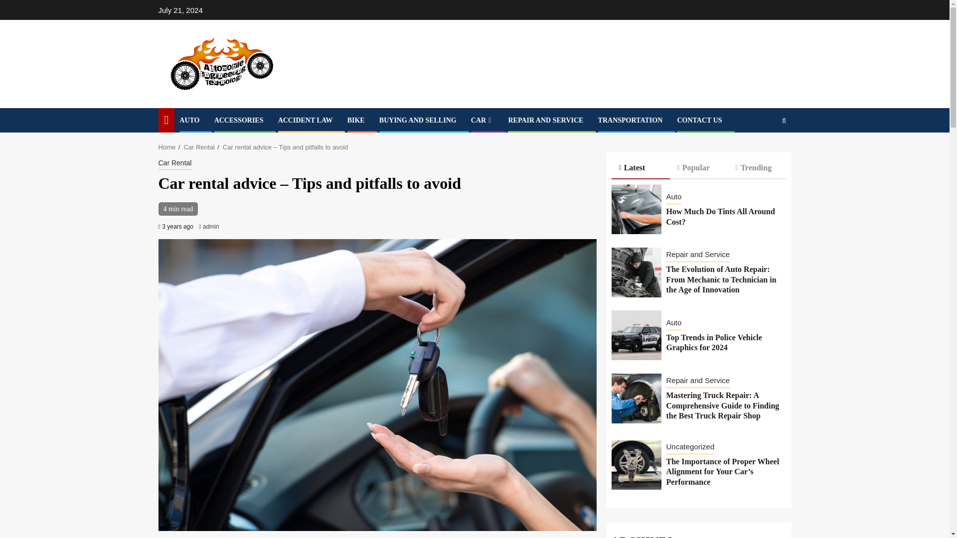 This screenshot has width=957, height=538. Describe the element at coordinates (175, 163) in the screenshot. I see `Car Rental` at that location.